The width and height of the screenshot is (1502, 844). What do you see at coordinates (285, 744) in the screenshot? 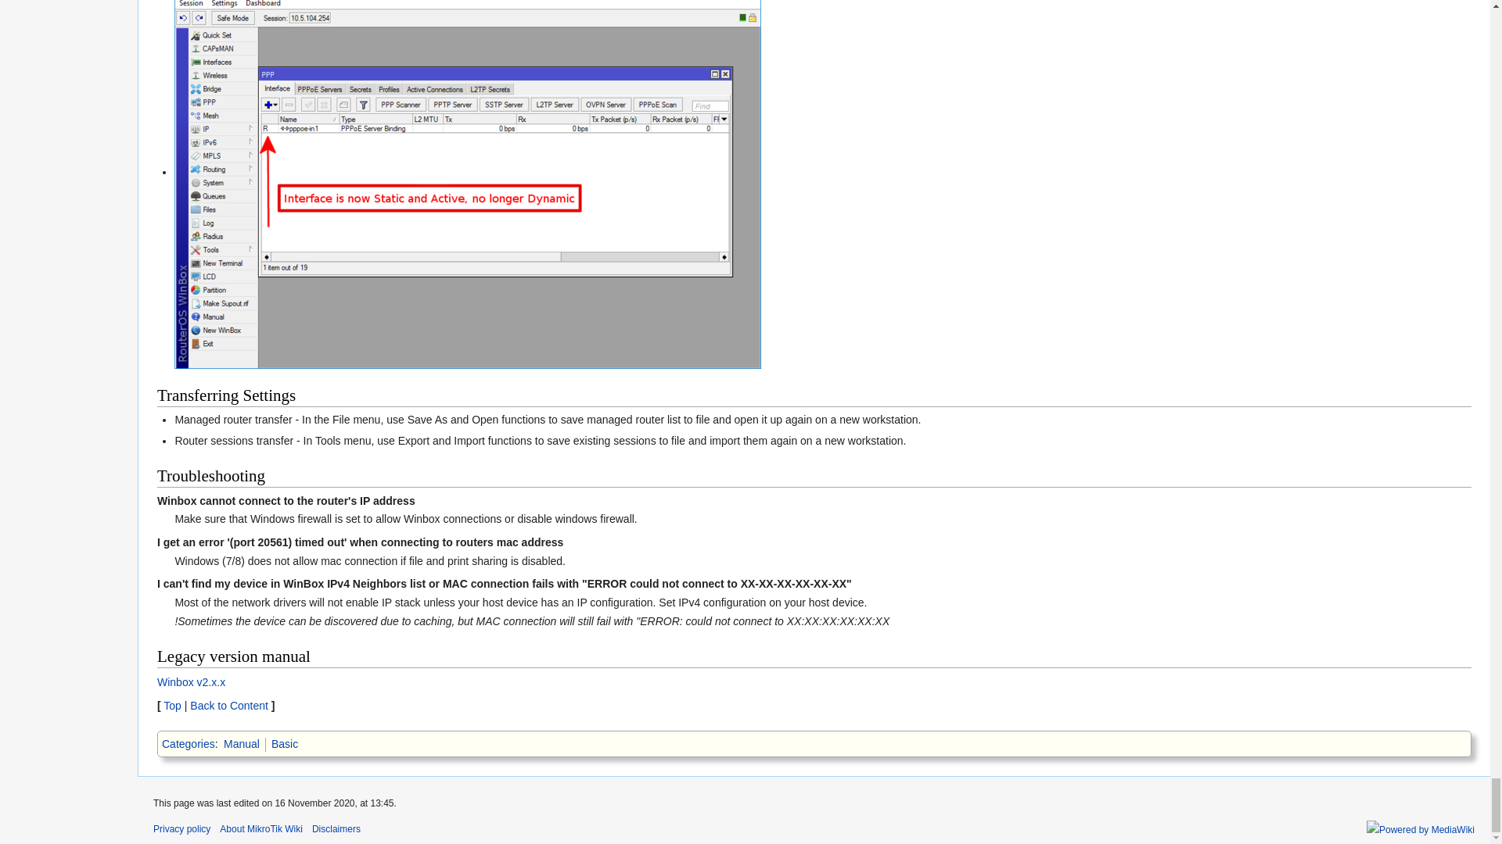
I see `Category:Basic` at bounding box center [285, 744].